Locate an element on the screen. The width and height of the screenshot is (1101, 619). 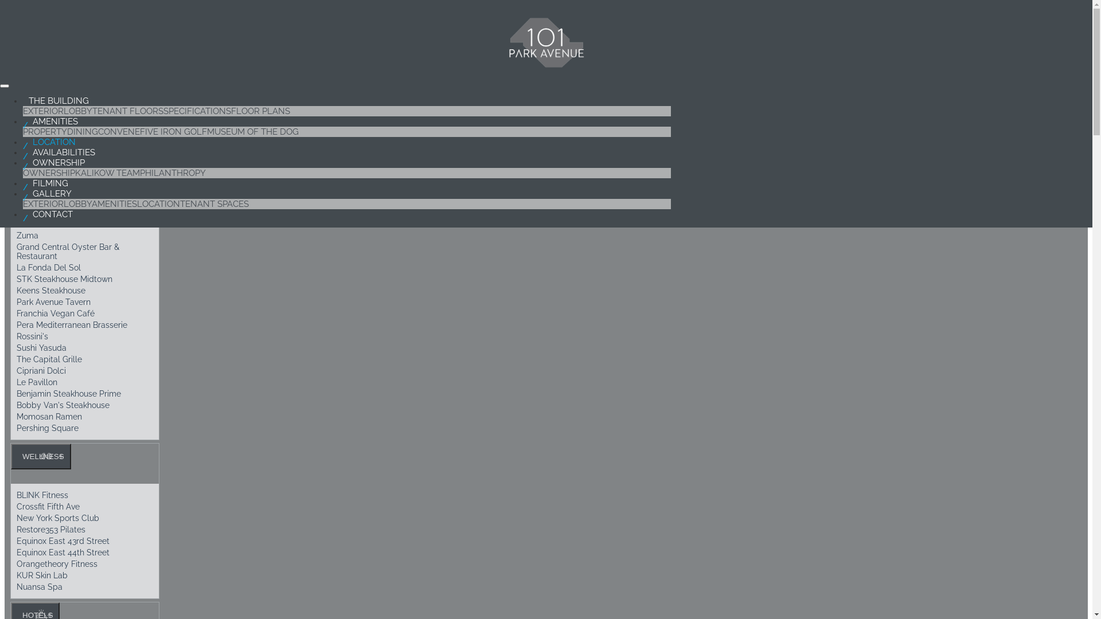
TRANSPORTATION is located at coordinates (55, 118).